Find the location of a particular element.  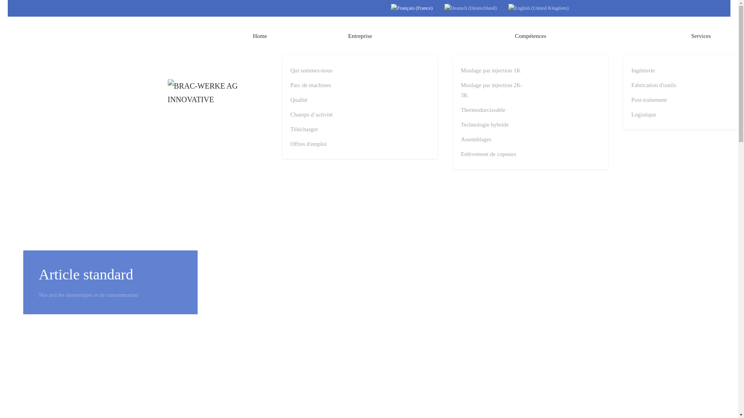

Post-traitement is located at coordinates (664, 100).